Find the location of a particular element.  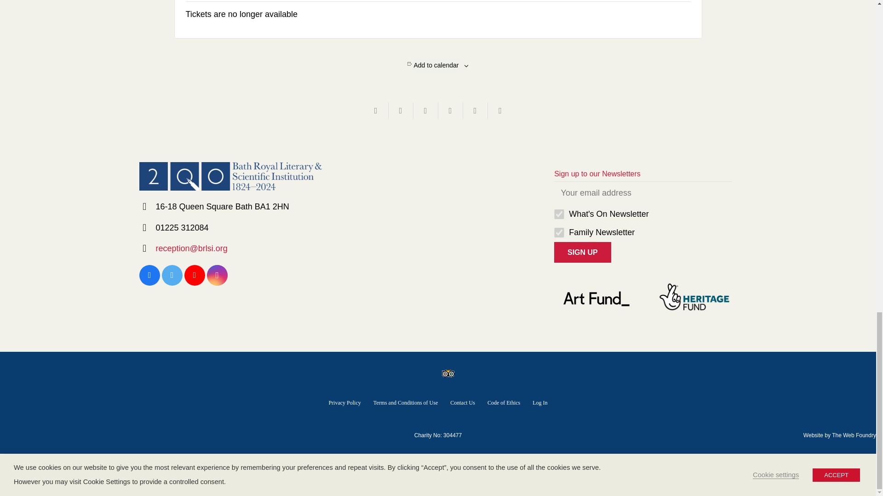

Email this is located at coordinates (375, 110).